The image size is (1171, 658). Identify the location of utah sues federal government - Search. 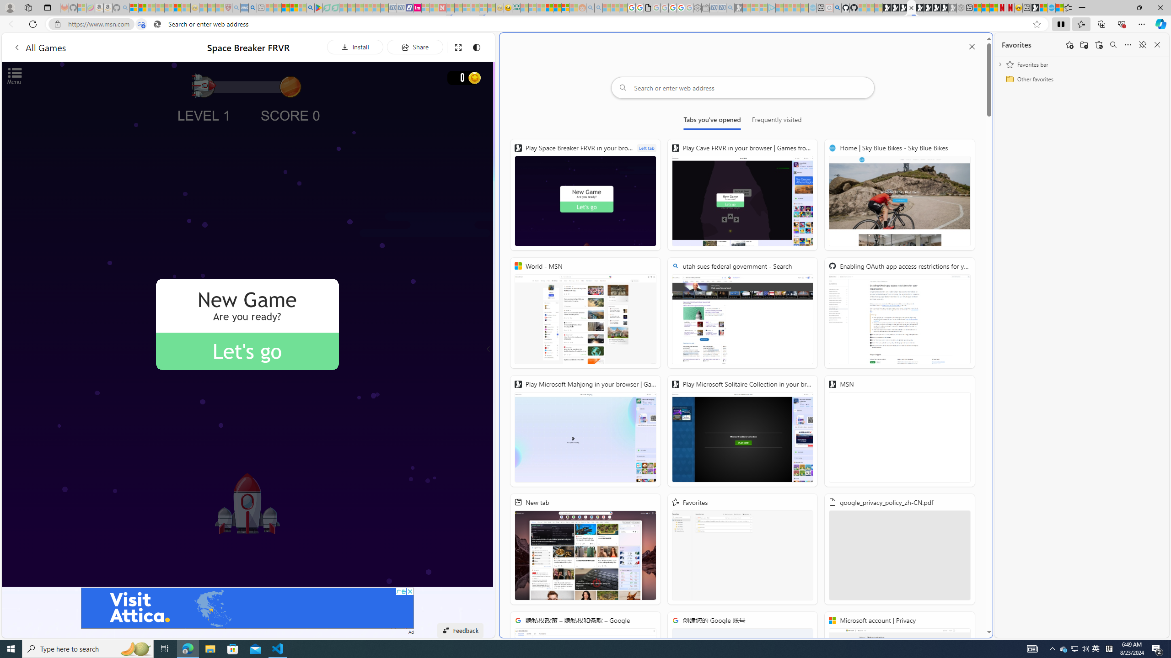
(742, 313).